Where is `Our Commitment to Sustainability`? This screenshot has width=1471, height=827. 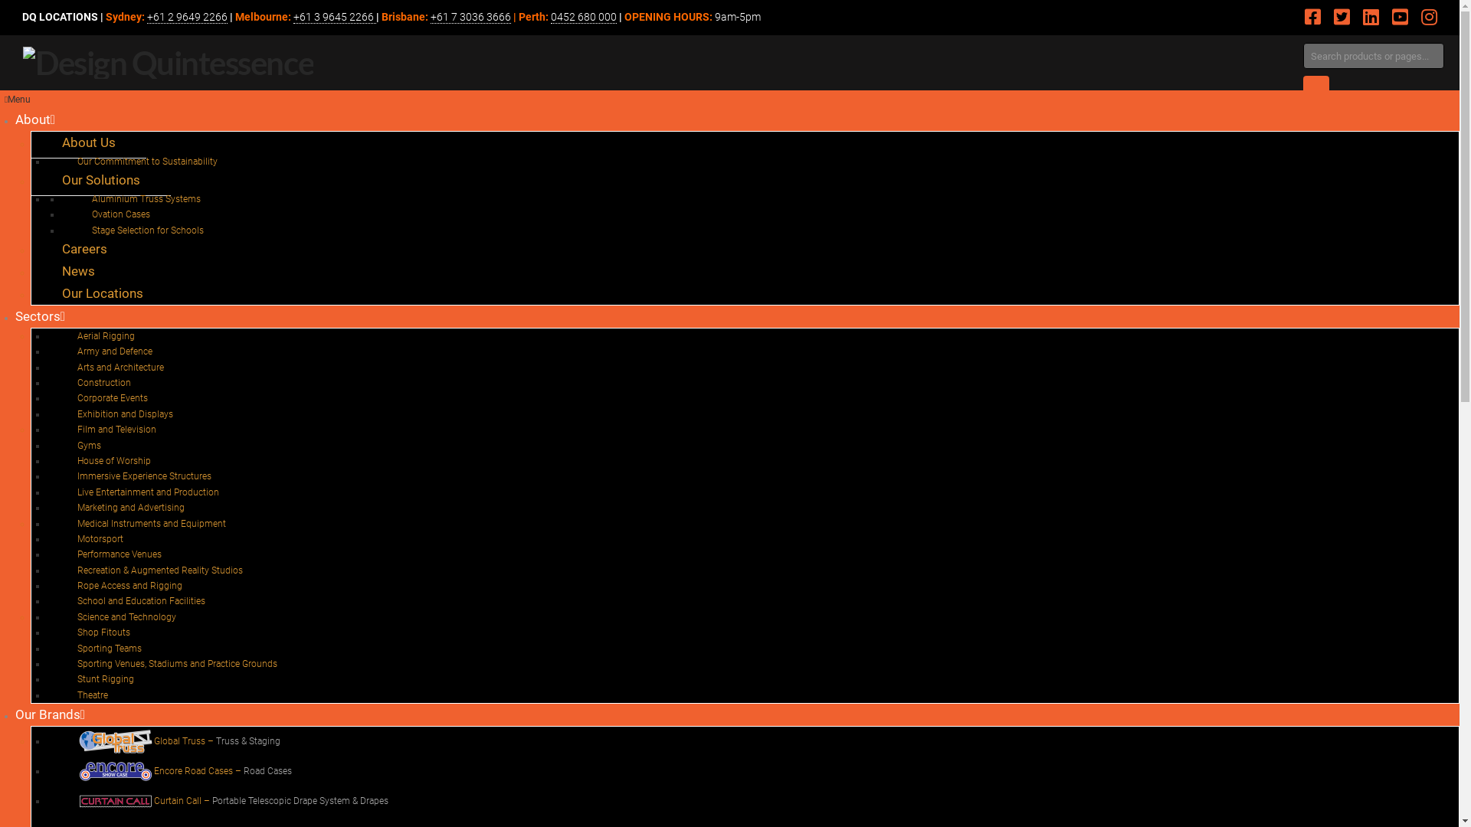
Our Commitment to Sustainability is located at coordinates (147, 162).